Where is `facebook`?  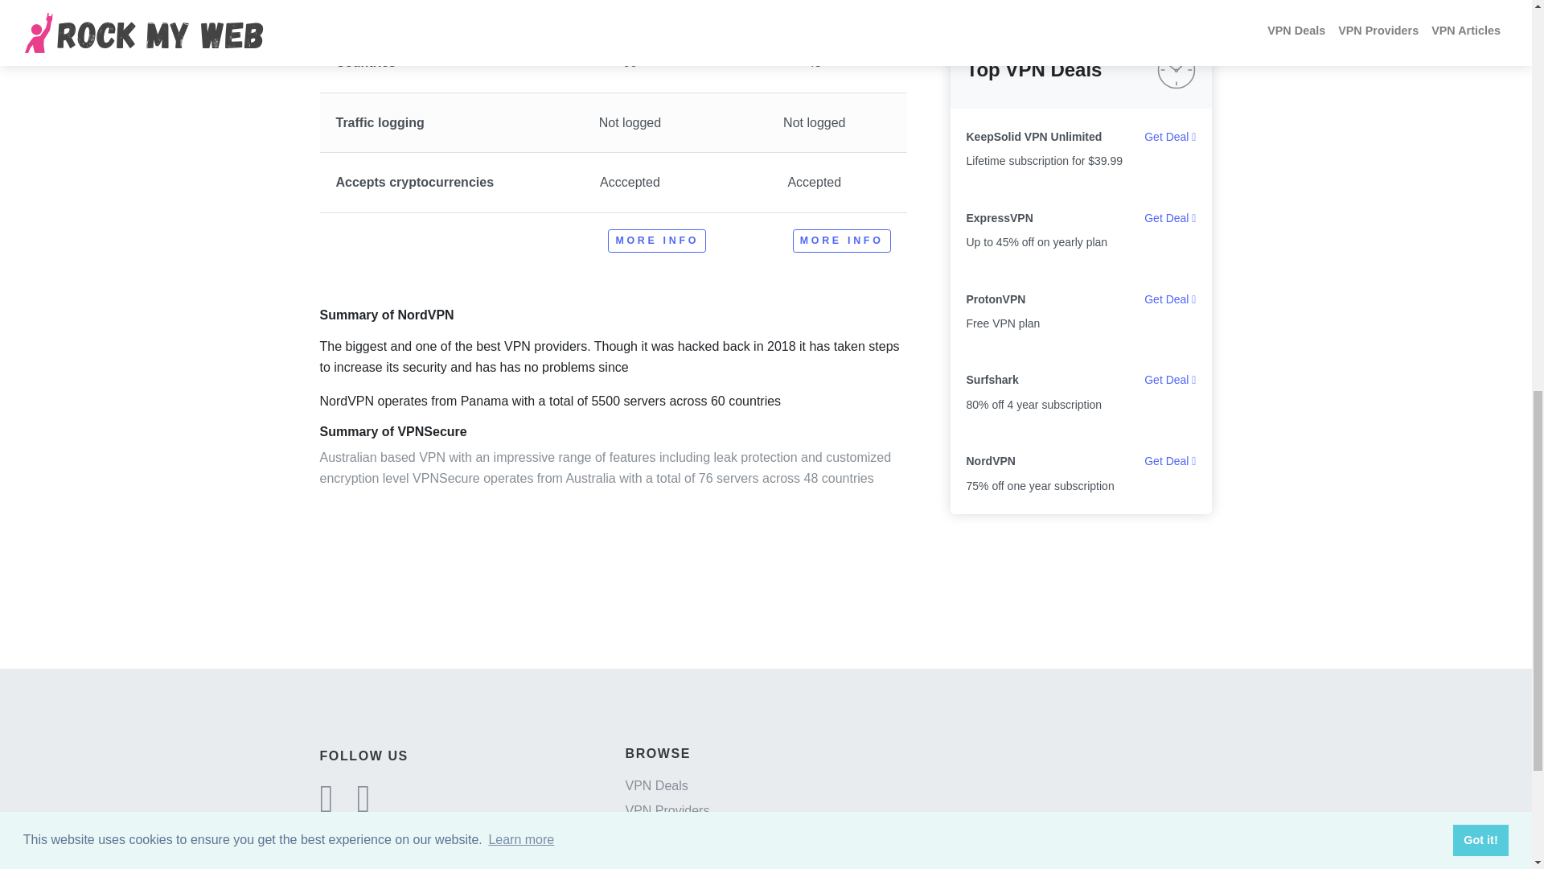 facebook is located at coordinates (363, 806).